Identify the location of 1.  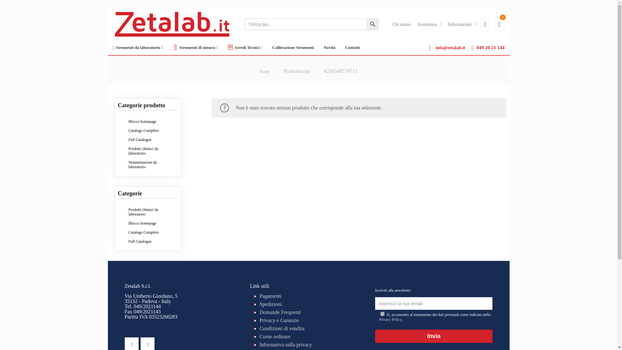
(382, 314).